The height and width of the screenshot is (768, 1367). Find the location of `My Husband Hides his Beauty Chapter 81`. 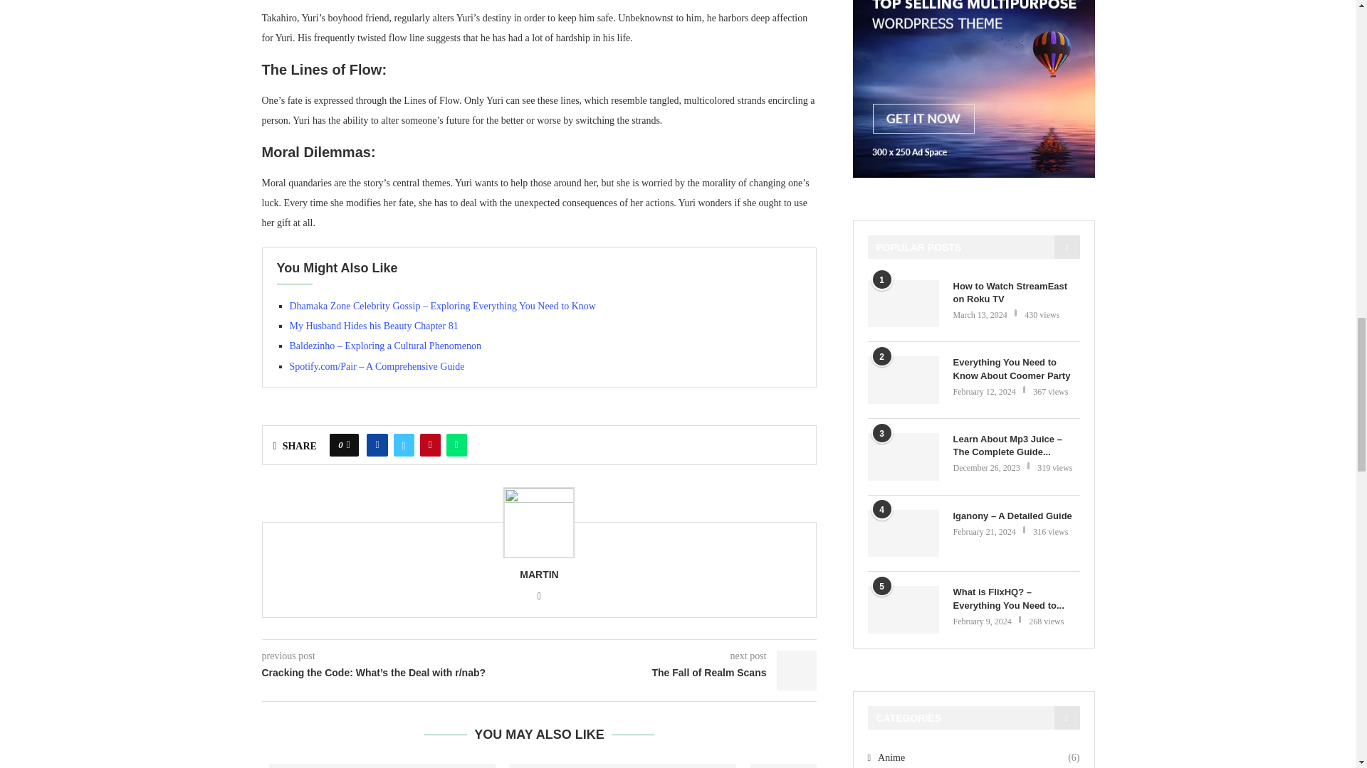

My Husband Hides his Beauty Chapter 81 is located at coordinates (373, 326).